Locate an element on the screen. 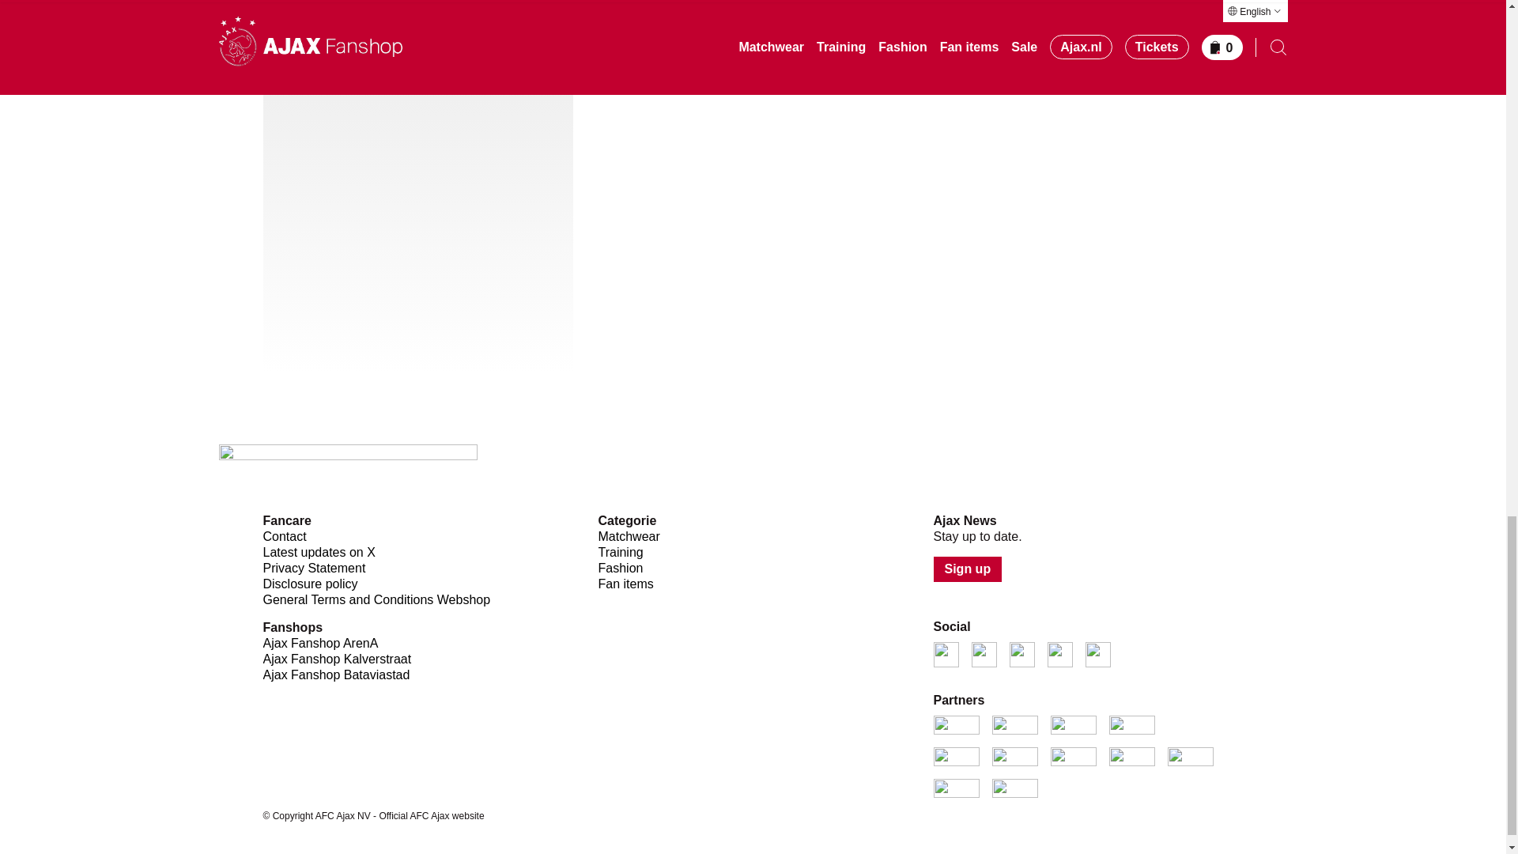 This screenshot has width=1518, height=854. Sandals is located at coordinates (1131, 756).